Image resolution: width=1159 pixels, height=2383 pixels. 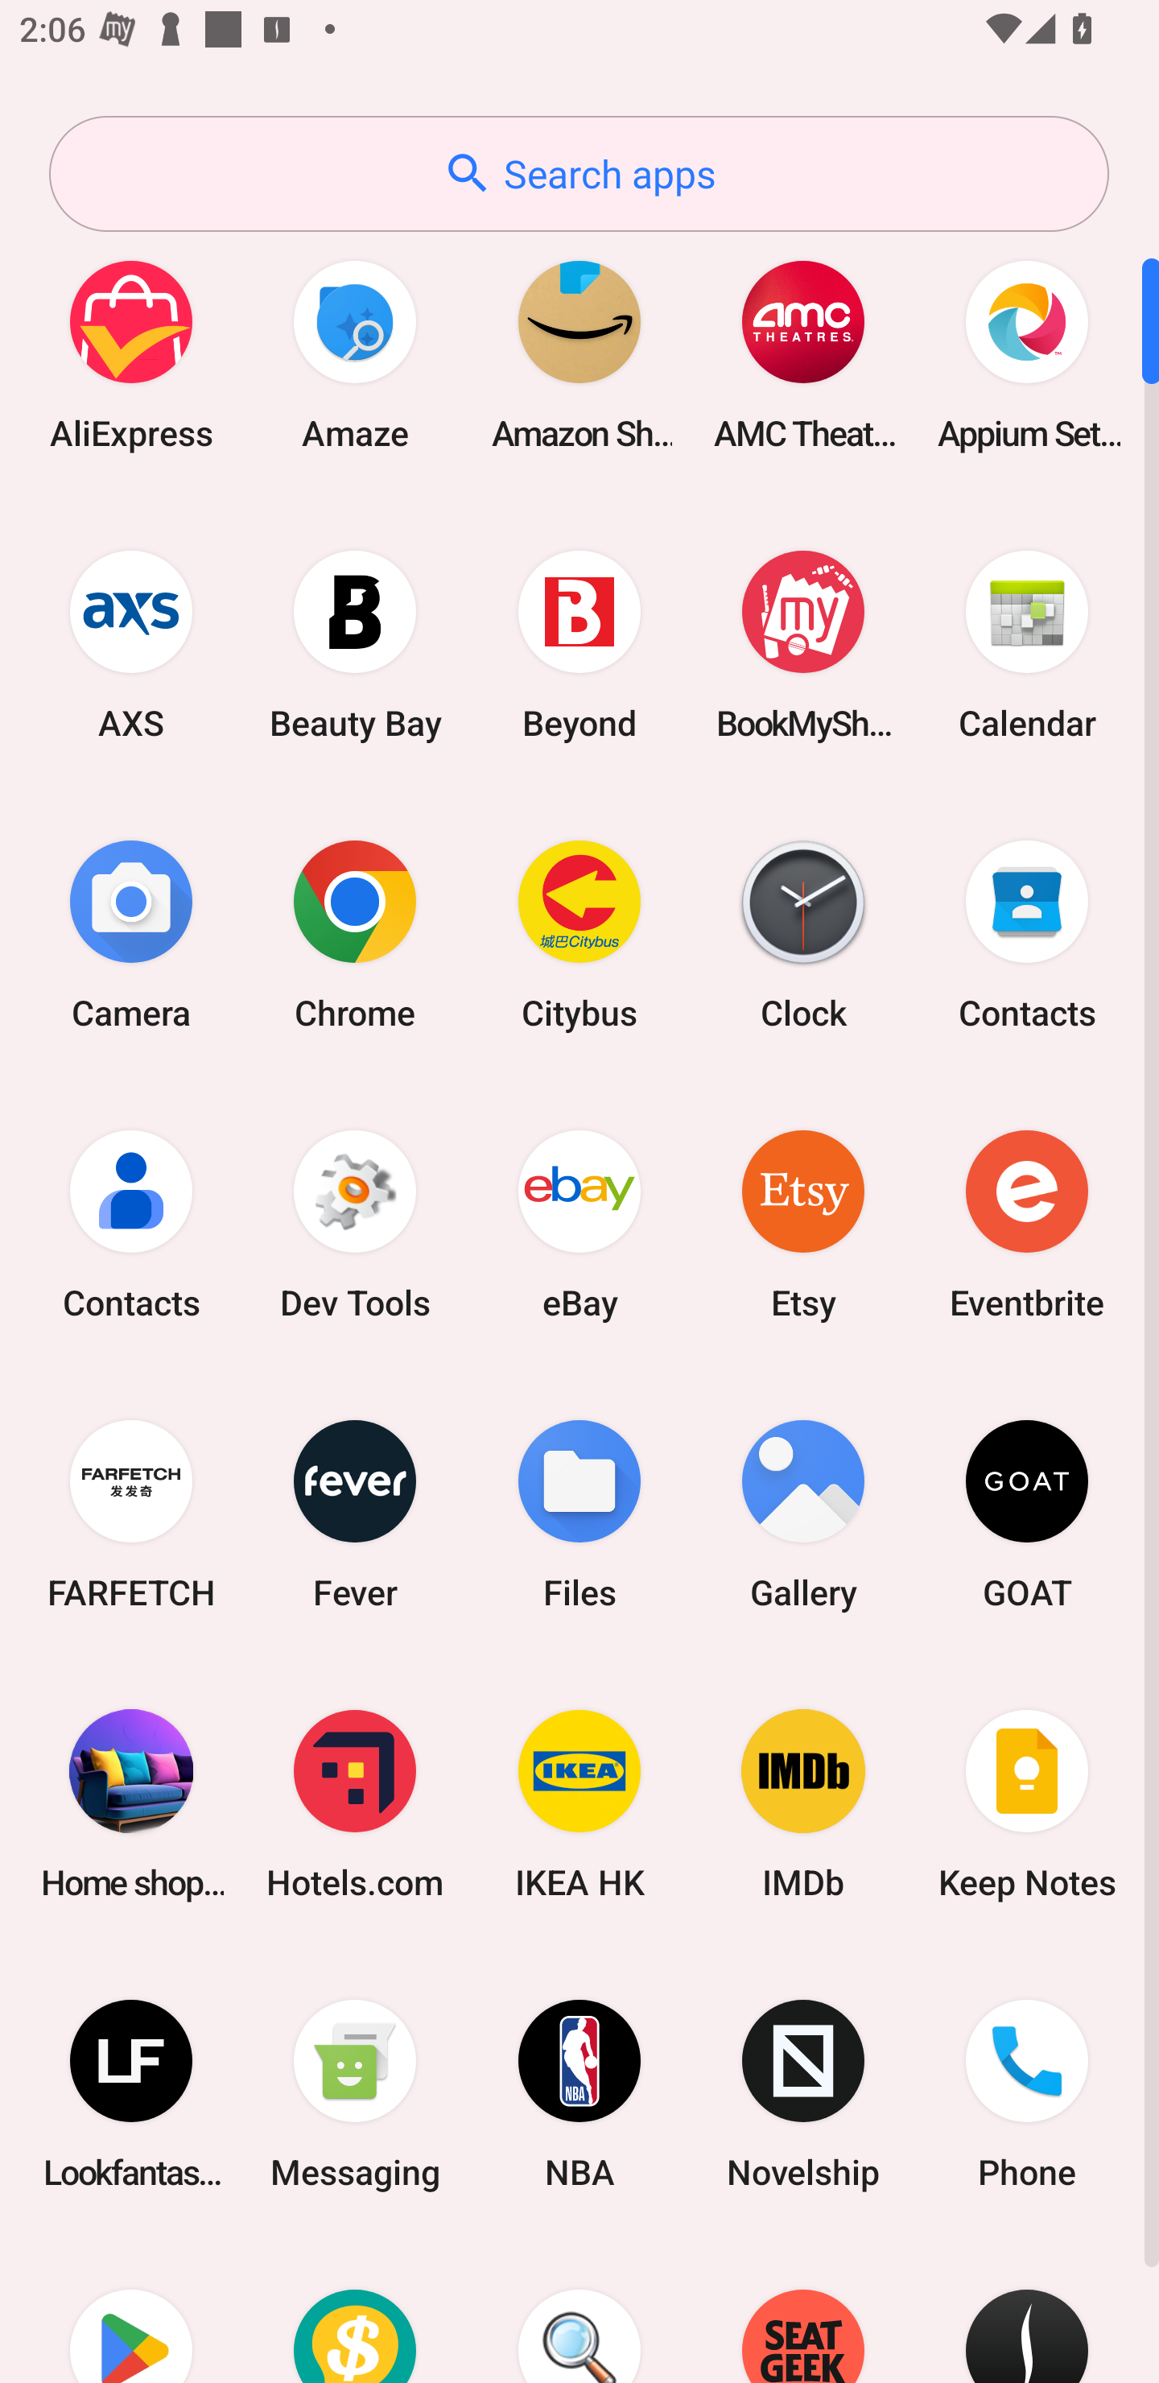 What do you see at coordinates (131, 1224) in the screenshot?
I see `Contacts` at bounding box center [131, 1224].